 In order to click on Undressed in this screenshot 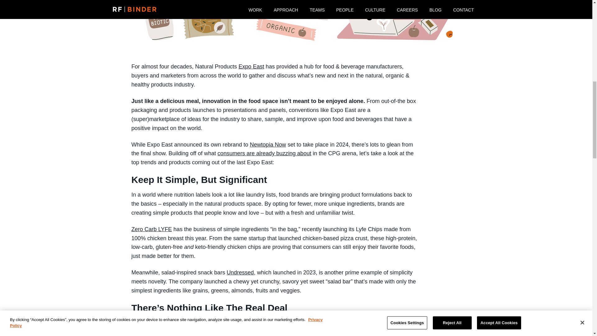, I will do `click(240, 273)`.